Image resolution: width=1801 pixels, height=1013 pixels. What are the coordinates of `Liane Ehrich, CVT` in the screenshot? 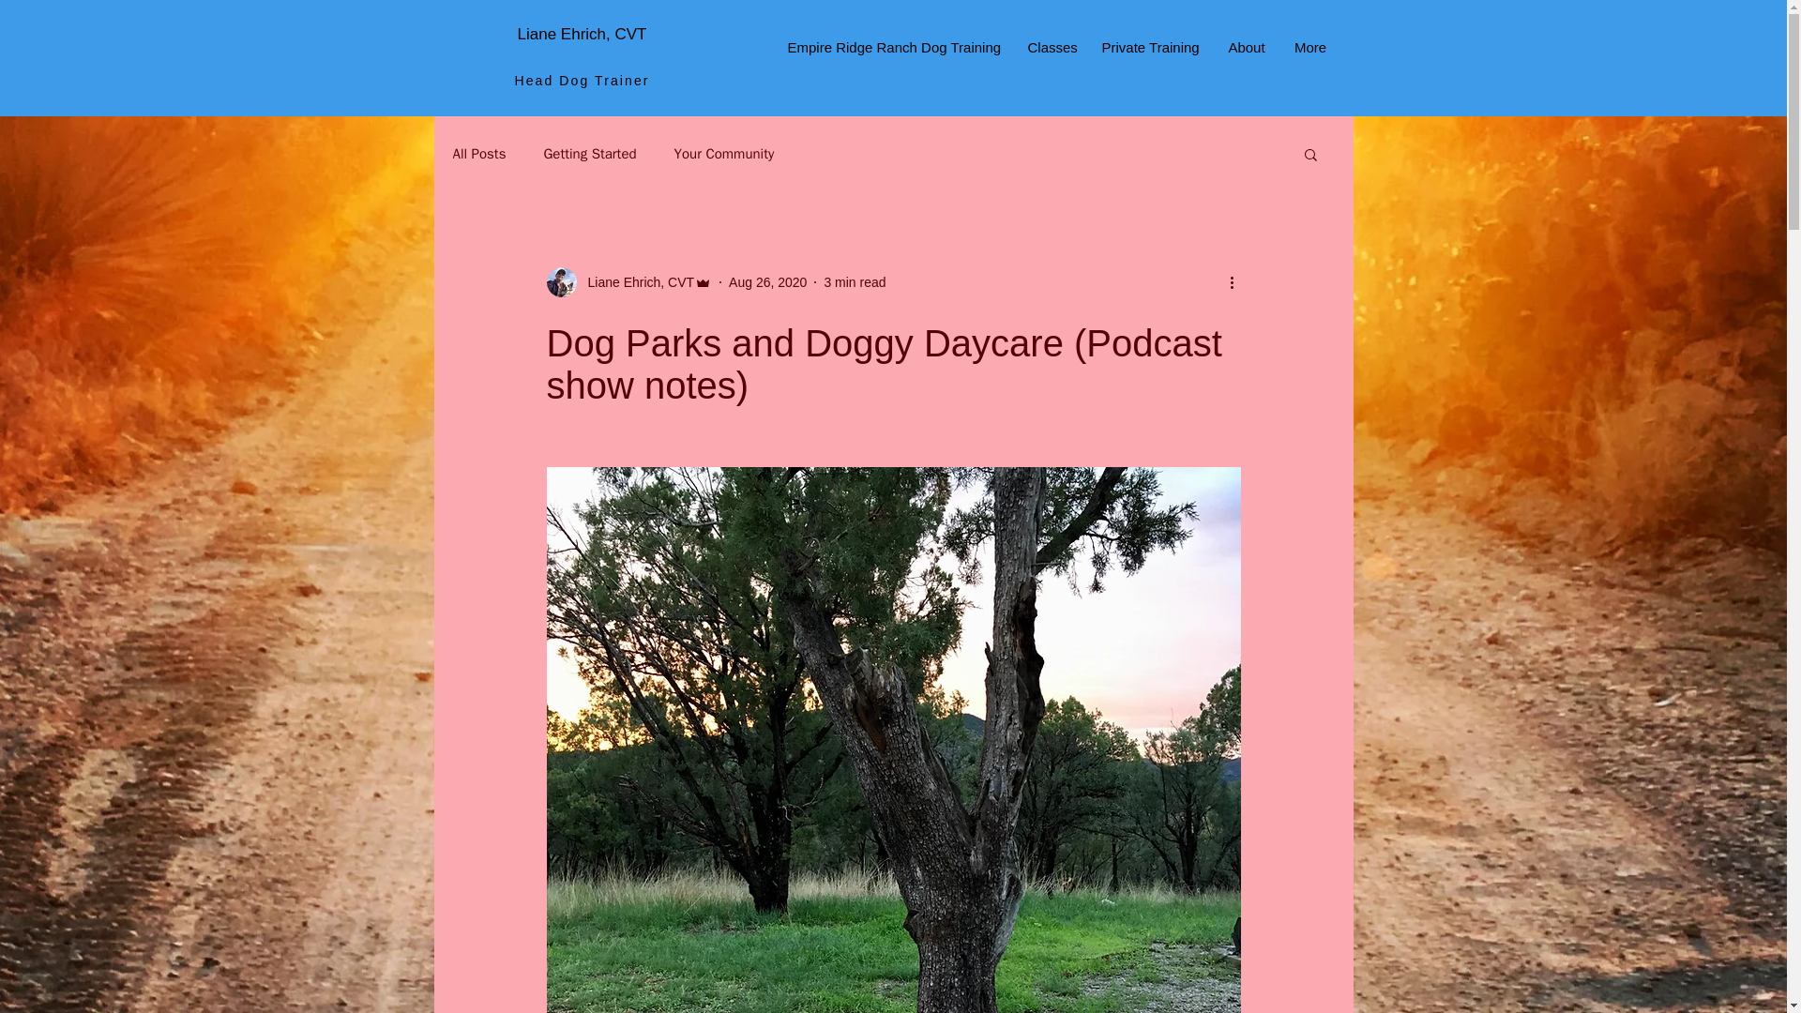 It's located at (628, 282).